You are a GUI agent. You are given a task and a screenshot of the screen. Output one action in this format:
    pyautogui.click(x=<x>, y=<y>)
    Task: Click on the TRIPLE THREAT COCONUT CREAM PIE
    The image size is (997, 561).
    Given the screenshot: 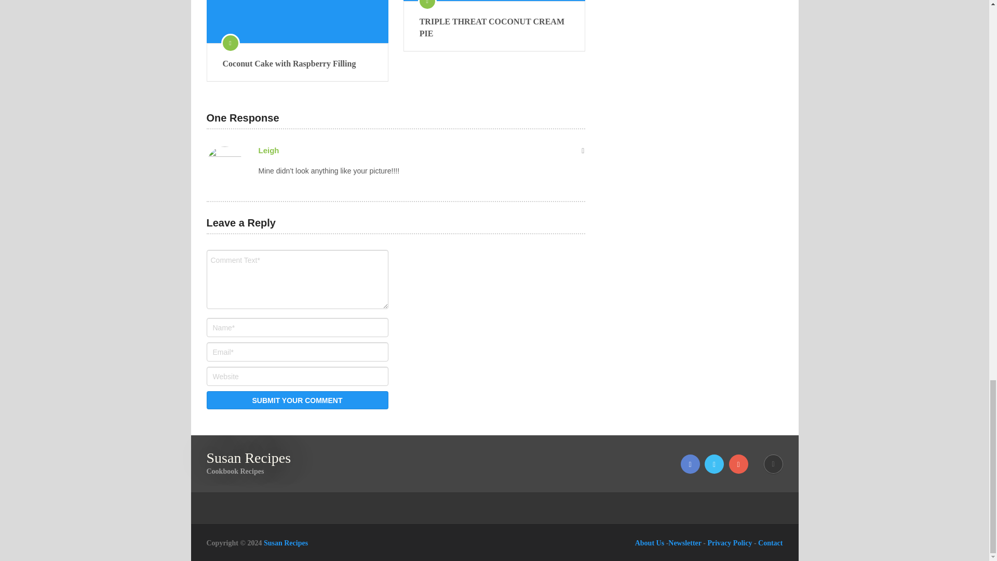 What is the action you would take?
    pyautogui.click(x=494, y=28)
    